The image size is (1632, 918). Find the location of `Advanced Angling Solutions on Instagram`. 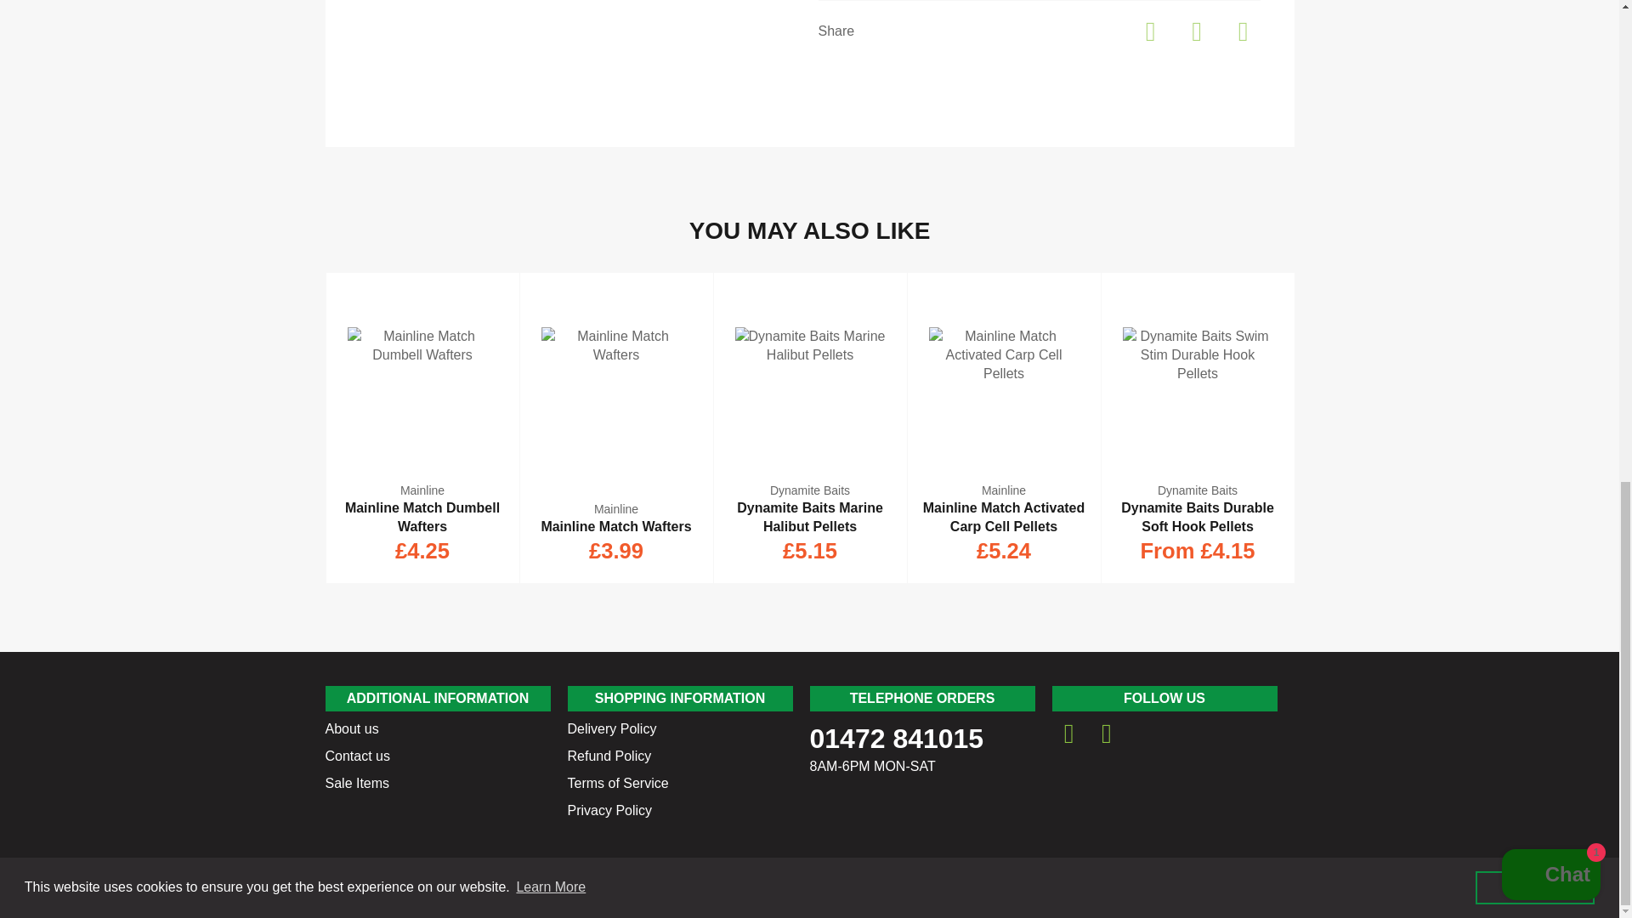

Advanced Angling Solutions on Instagram is located at coordinates (1107, 733).